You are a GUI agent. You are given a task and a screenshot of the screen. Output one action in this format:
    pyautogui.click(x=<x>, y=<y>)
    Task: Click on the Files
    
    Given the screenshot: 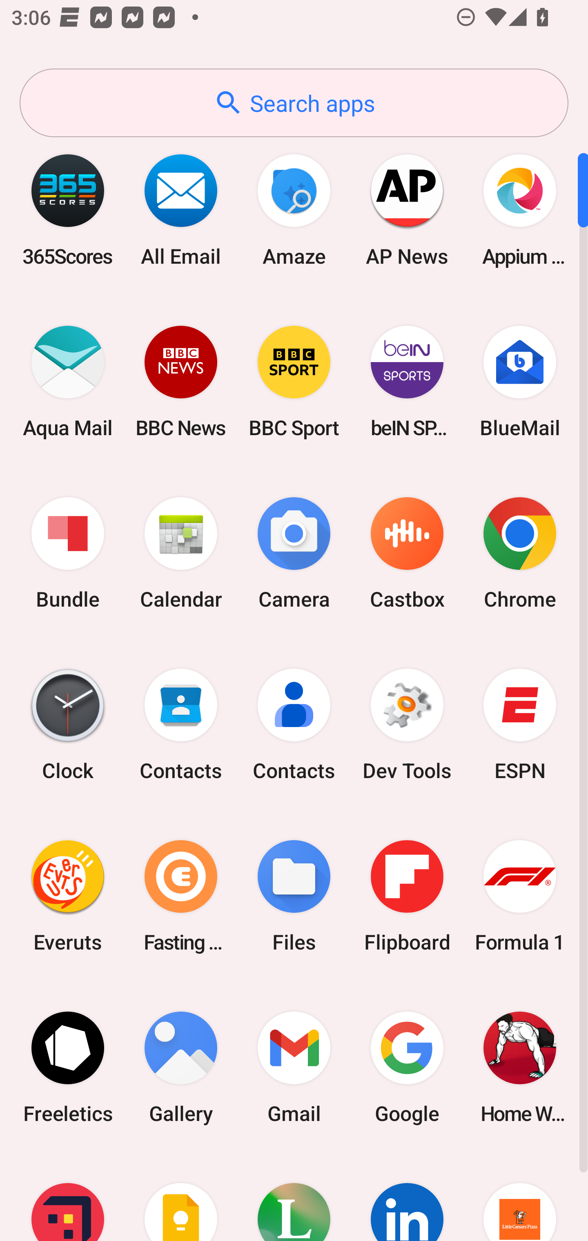 What is the action you would take?
    pyautogui.click(x=294, y=896)
    